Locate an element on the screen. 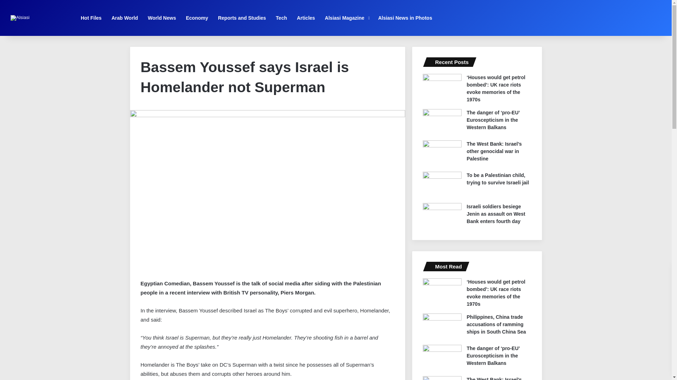 This screenshot has height=380, width=677. World News is located at coordinates (161, 18).